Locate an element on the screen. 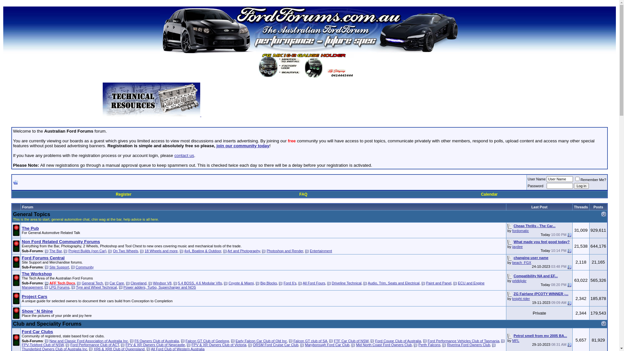 The height and width of the screenshot is (351, 624). Go to last post is located at coordinates (569, 285).